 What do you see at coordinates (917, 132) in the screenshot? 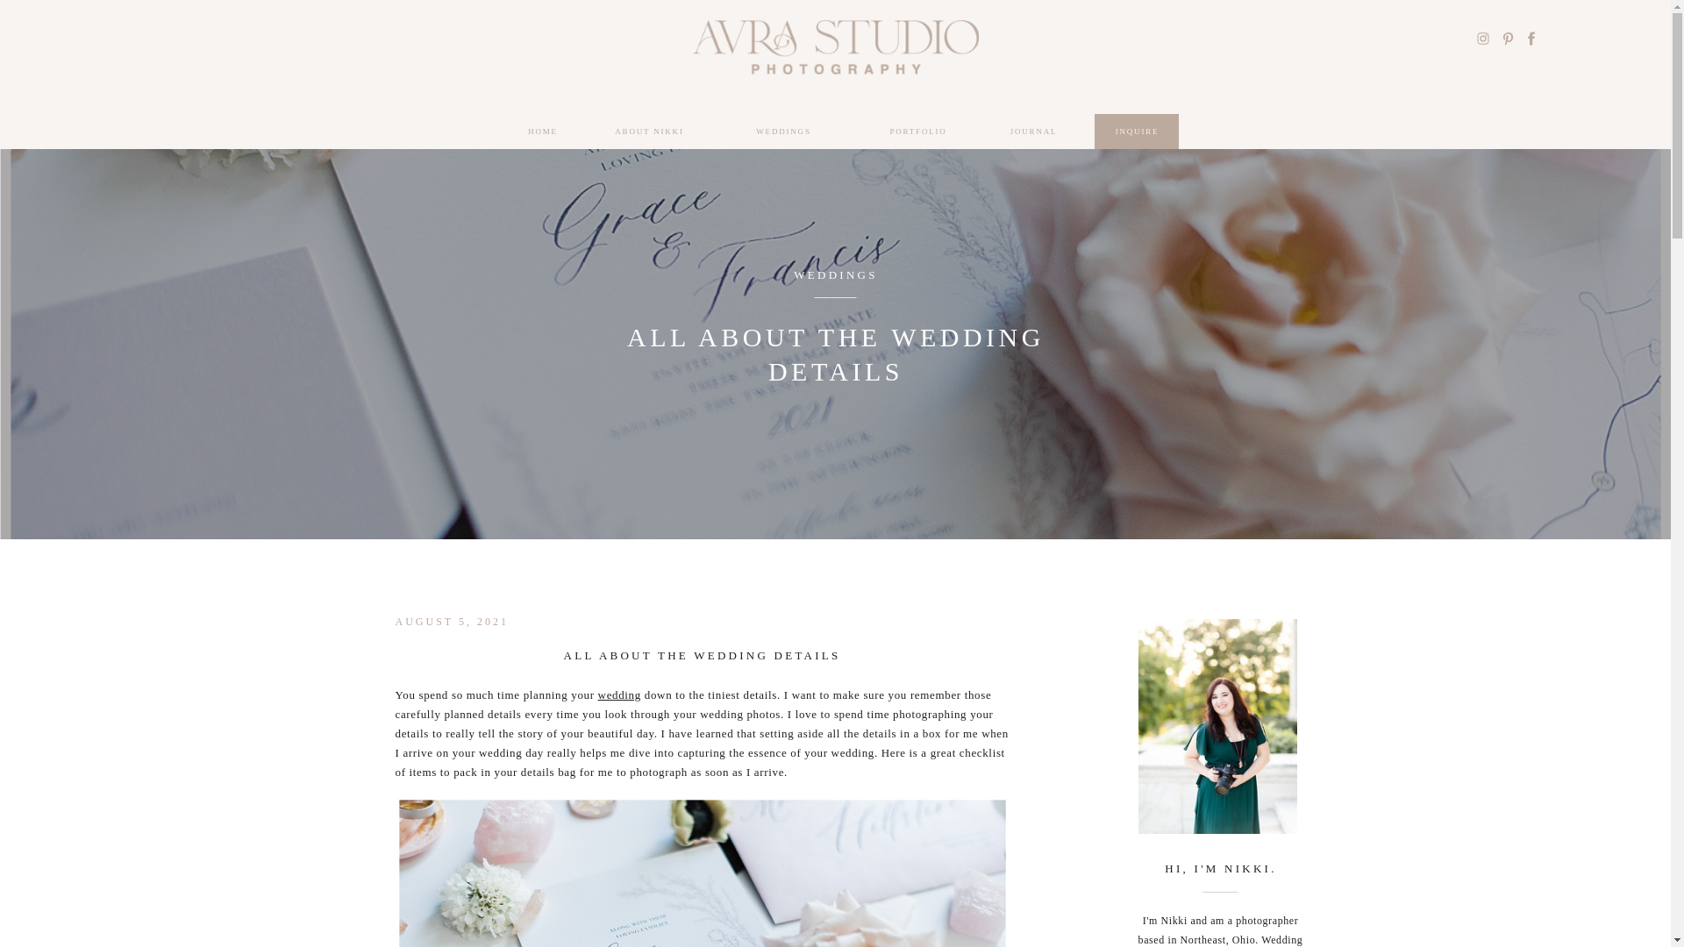
I see `PORTFOLIO` at bounding box center [917, 132].